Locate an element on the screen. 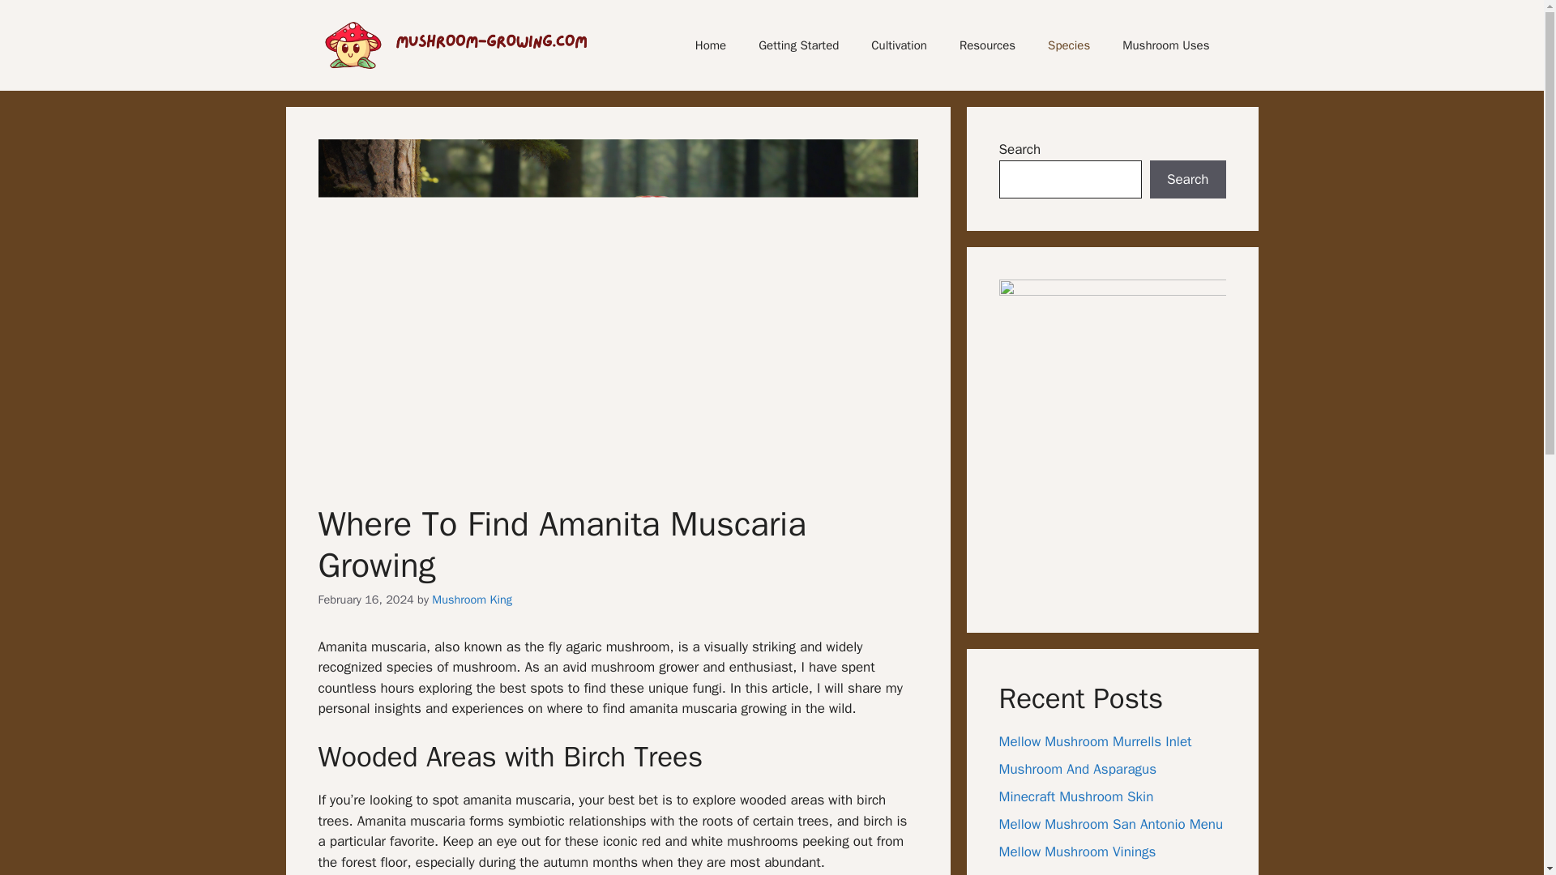 The width and height of the screenshot is (1556, 875). Mellow Mushroom San Antonio Menu is located at coordinates (1110, 824).